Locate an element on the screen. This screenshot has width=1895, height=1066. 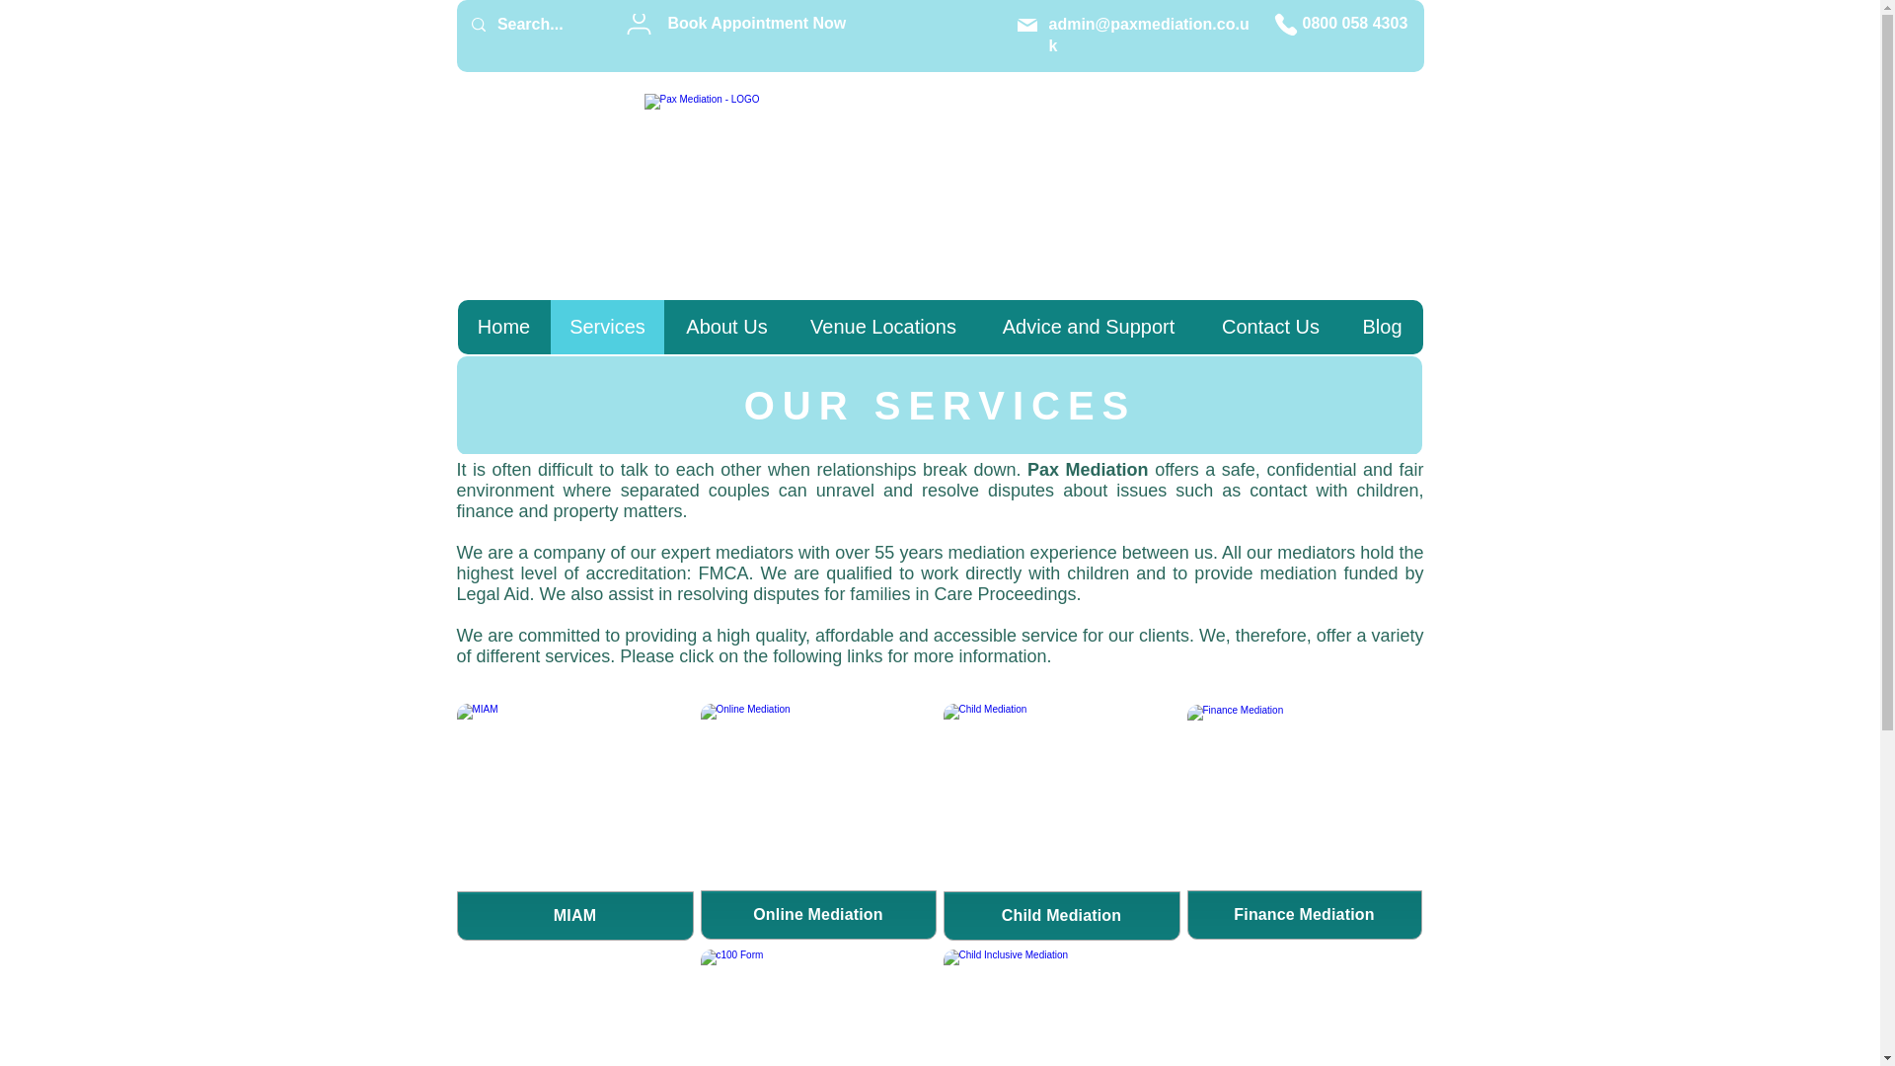
Legal advice is located at coordinates (818, 821).